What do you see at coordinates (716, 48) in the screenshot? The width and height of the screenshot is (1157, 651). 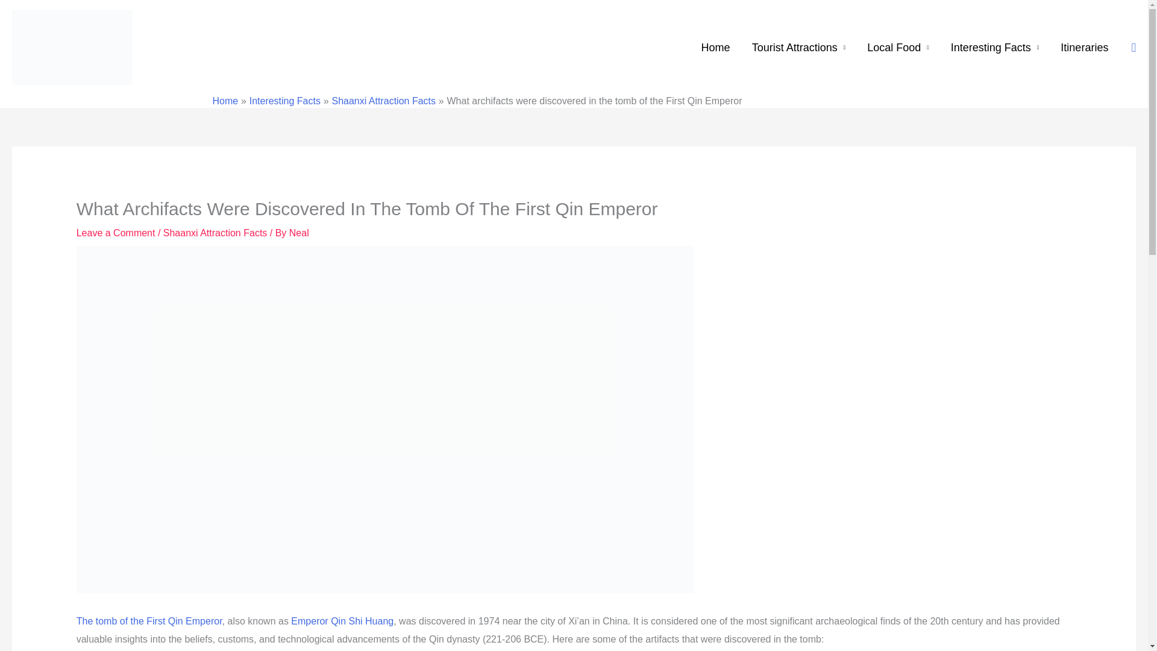 I see `Home` at bounding box center [716, 48].